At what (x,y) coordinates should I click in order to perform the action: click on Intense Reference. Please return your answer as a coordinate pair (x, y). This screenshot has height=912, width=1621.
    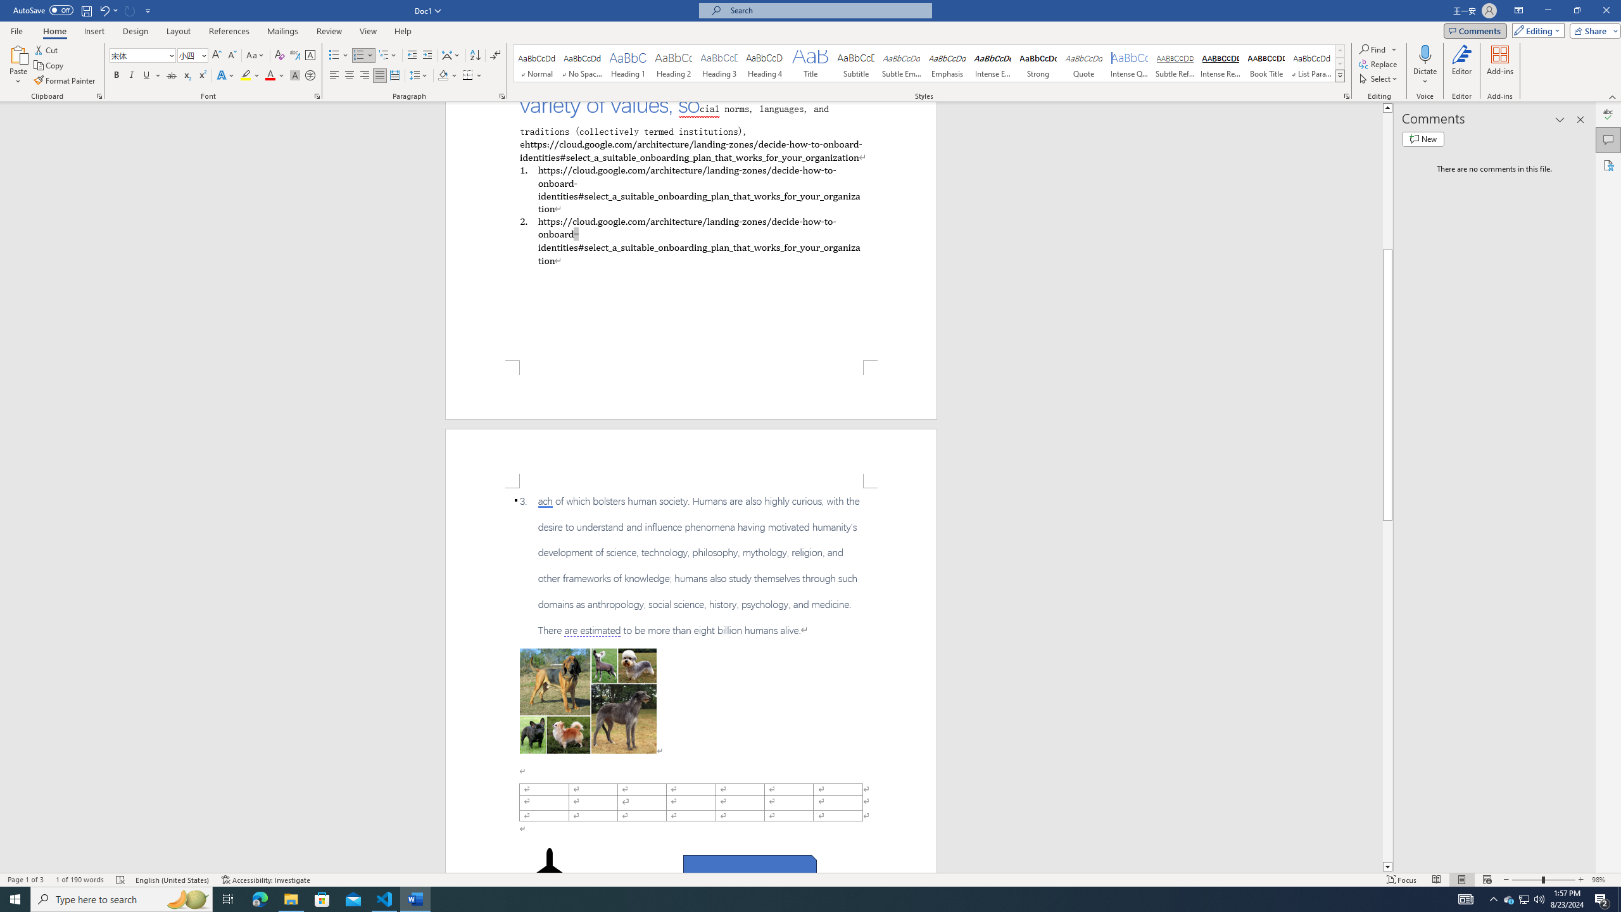
    Looking at the image, I should click on (1220, 63).